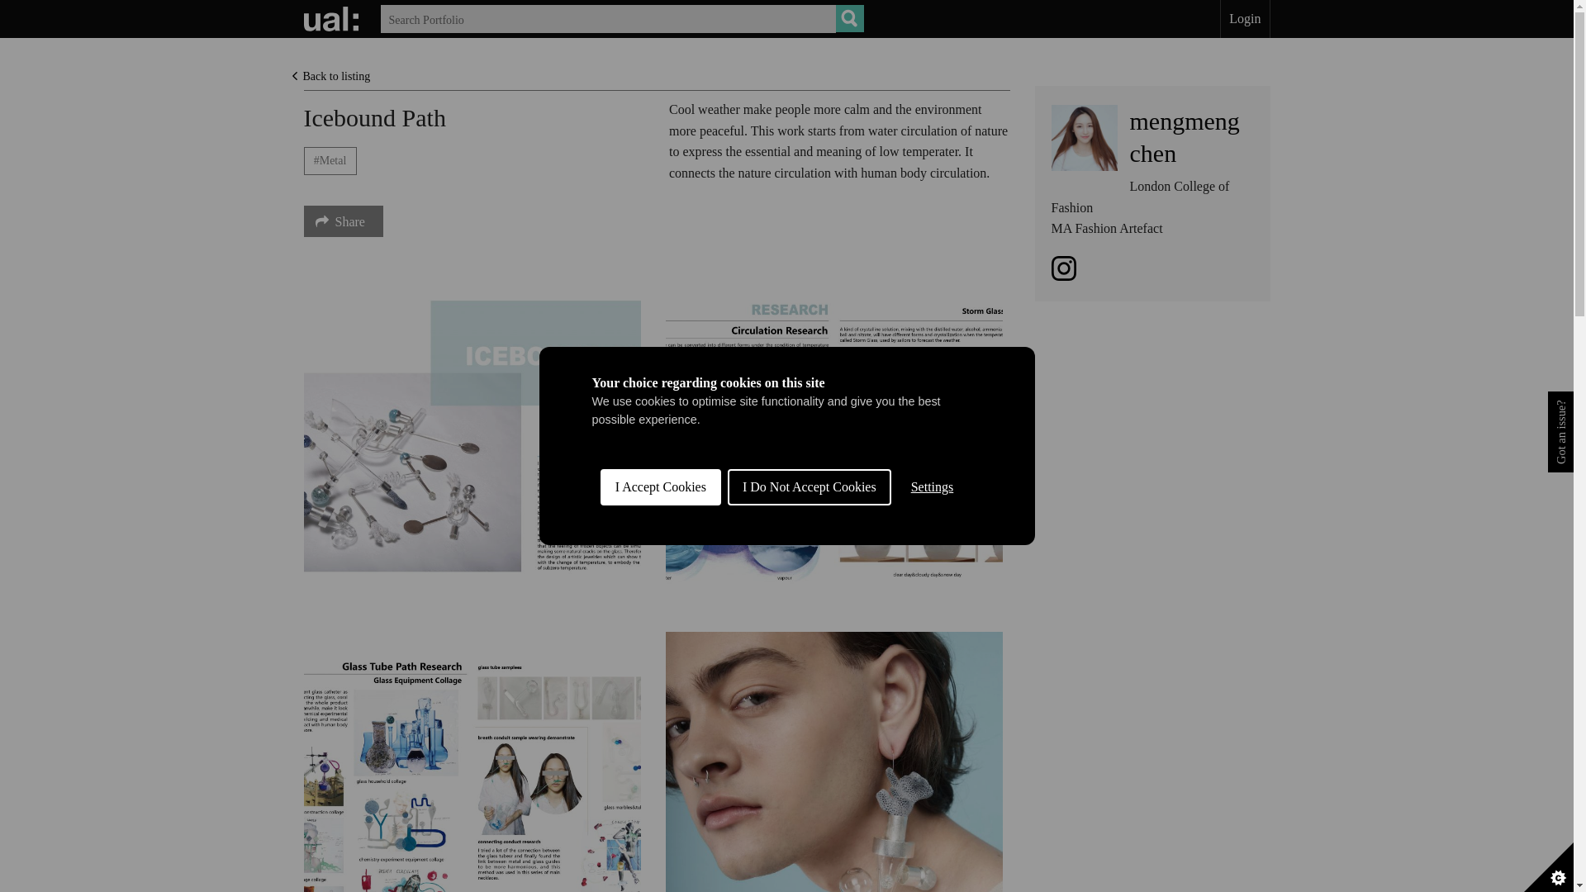 The image size is (1586, 892). Describe the element at coordinates (334, 18) in the screenshot. I see `UAL: Portfolio` at that location.